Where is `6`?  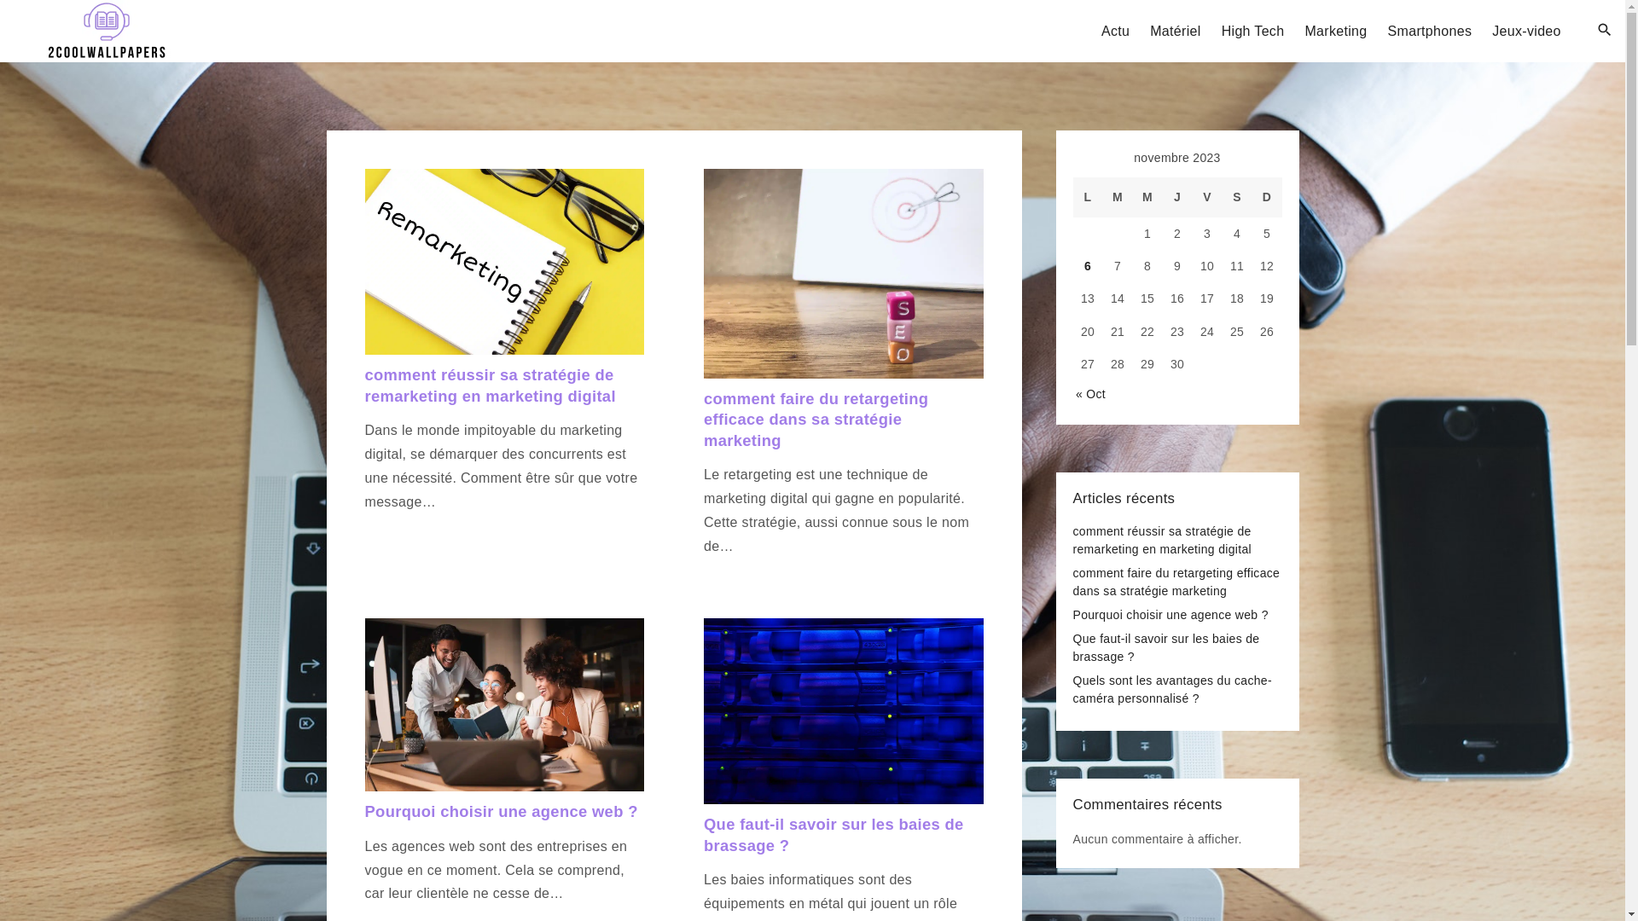 6 is located at coordinates (1088, 266).